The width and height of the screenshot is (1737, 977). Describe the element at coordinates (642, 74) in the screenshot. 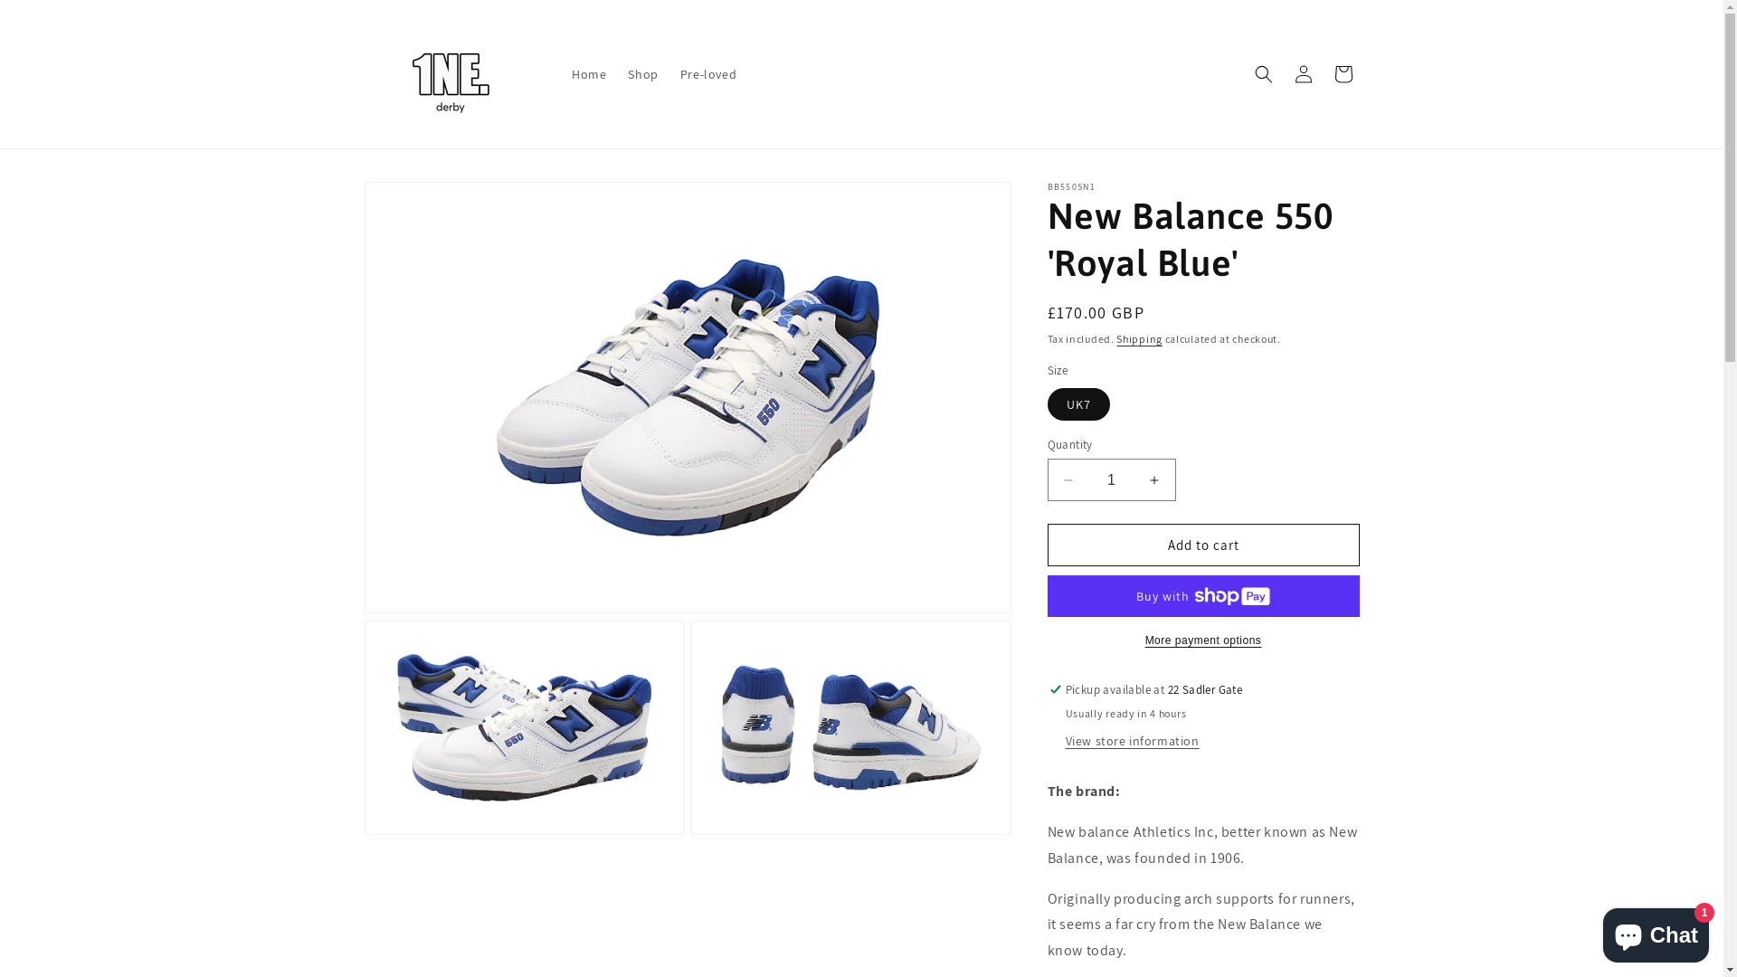

I see `Shop` at that location.